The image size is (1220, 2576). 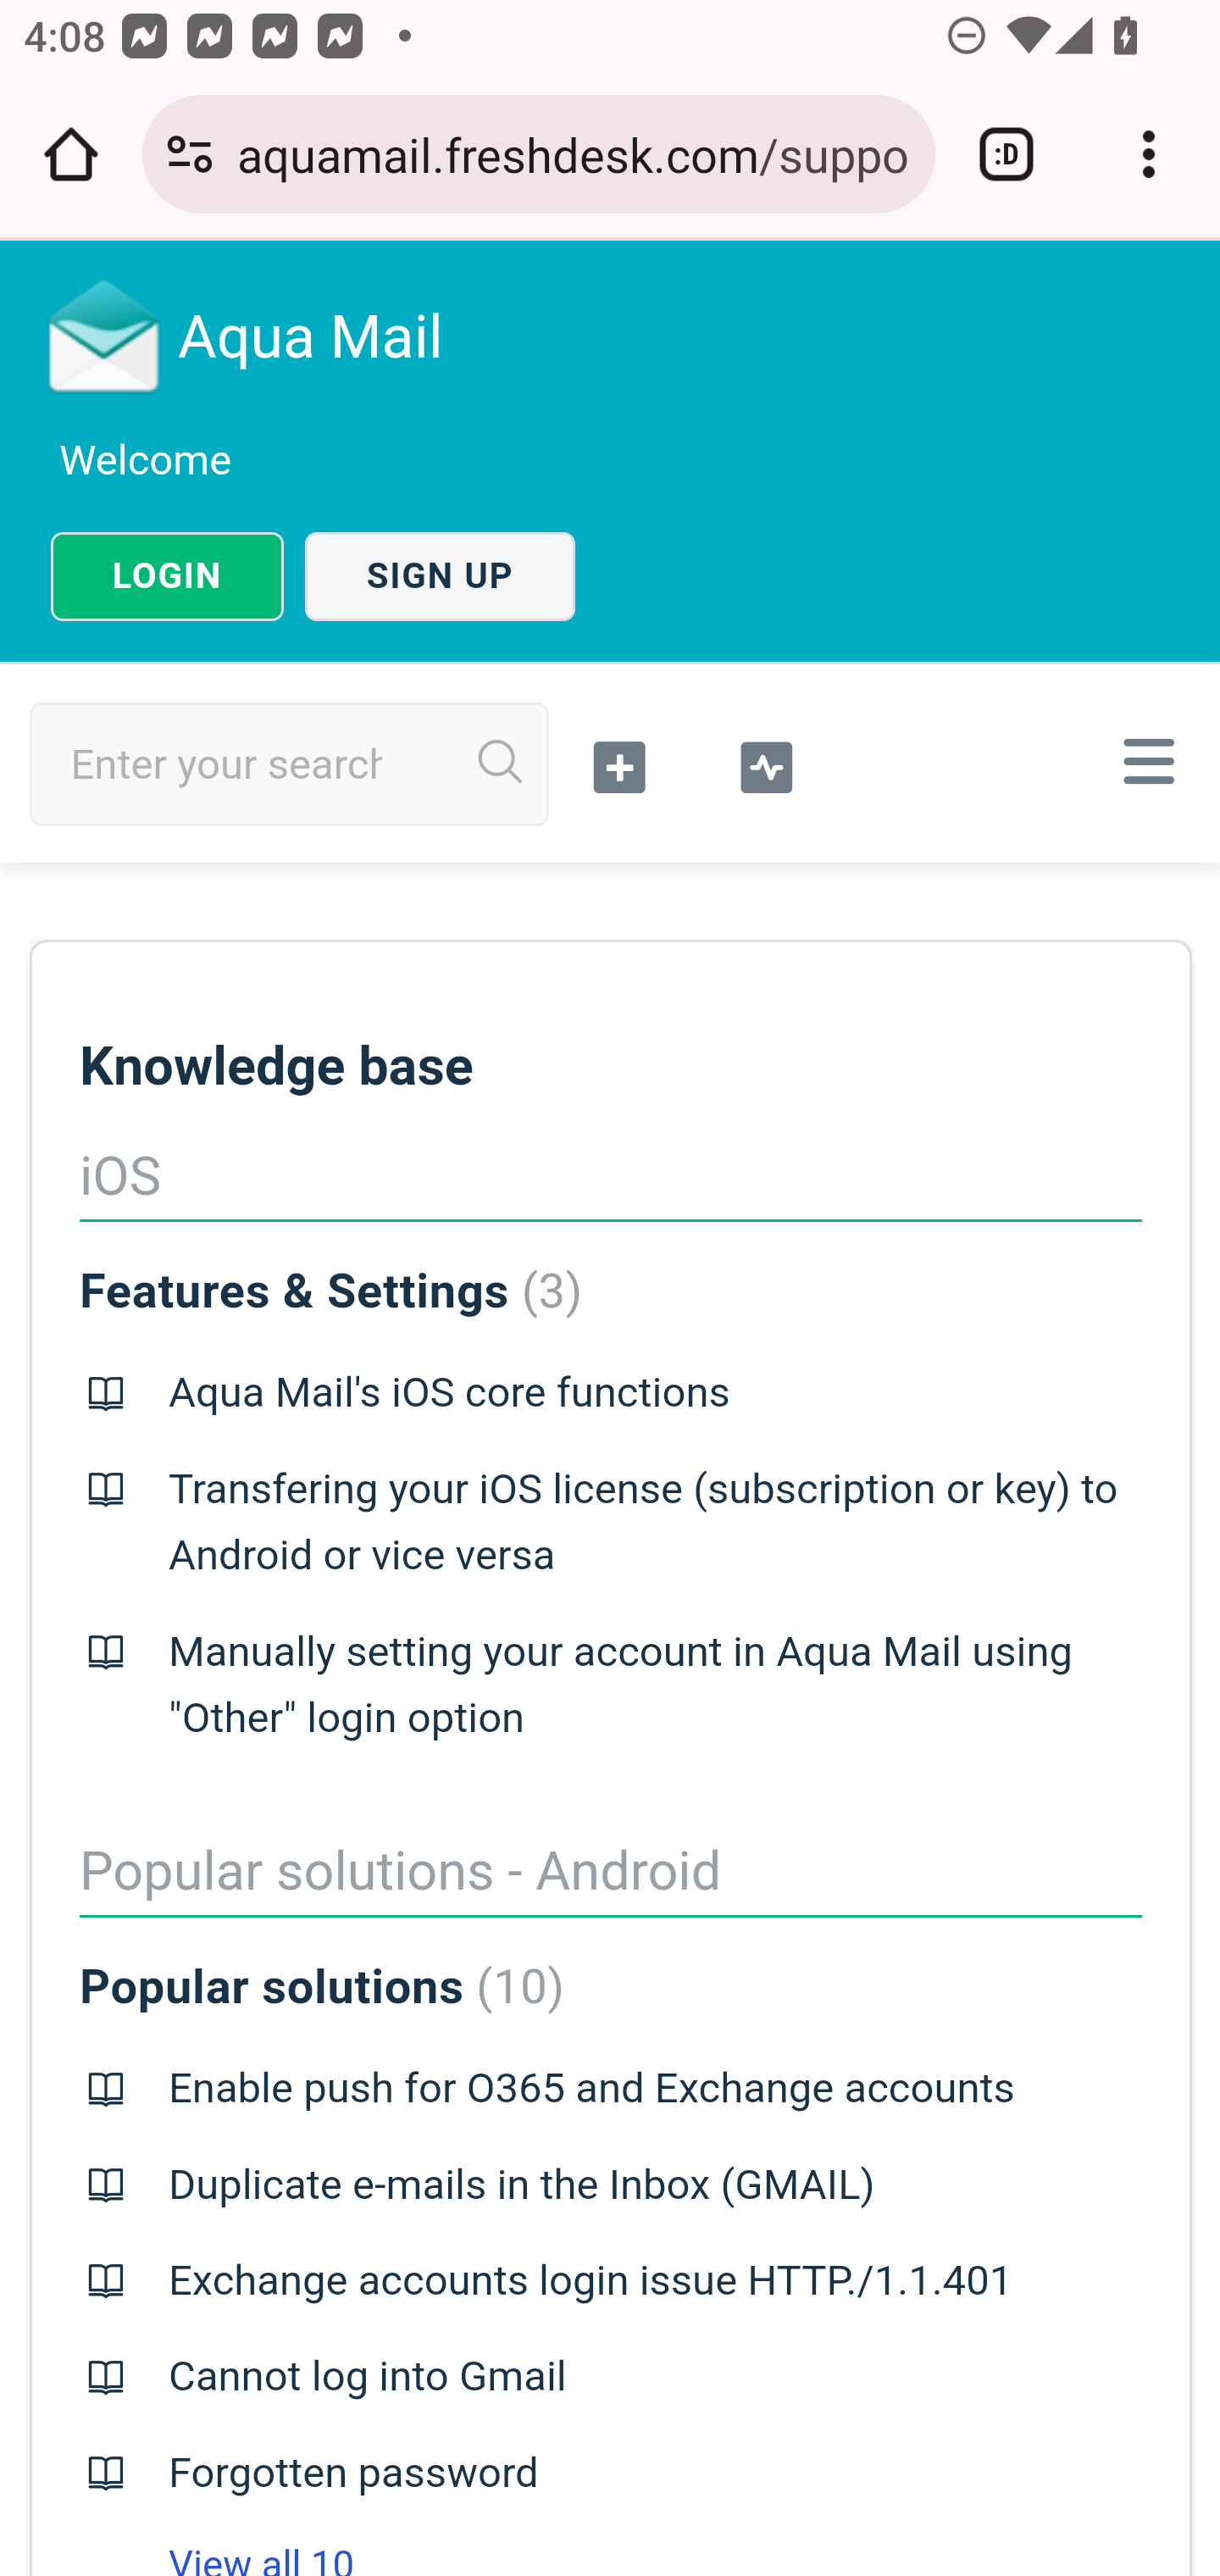 I want to click on Exchange accounts login issue HTTP./1.1.401, so click(x=590, y=2281).